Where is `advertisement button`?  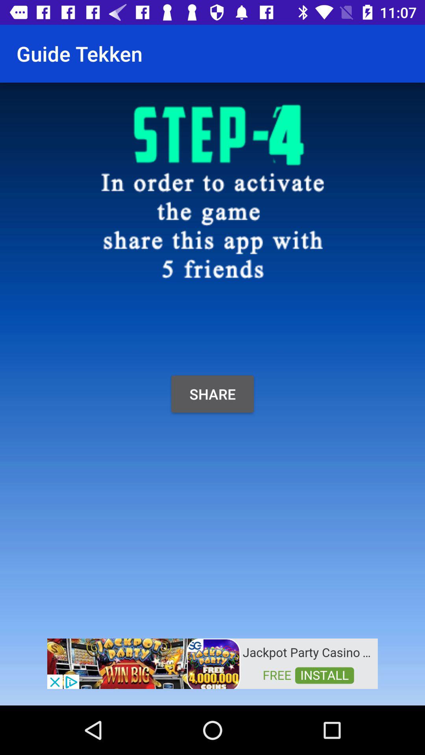
advertisement button is located at coordinates (213, 663).